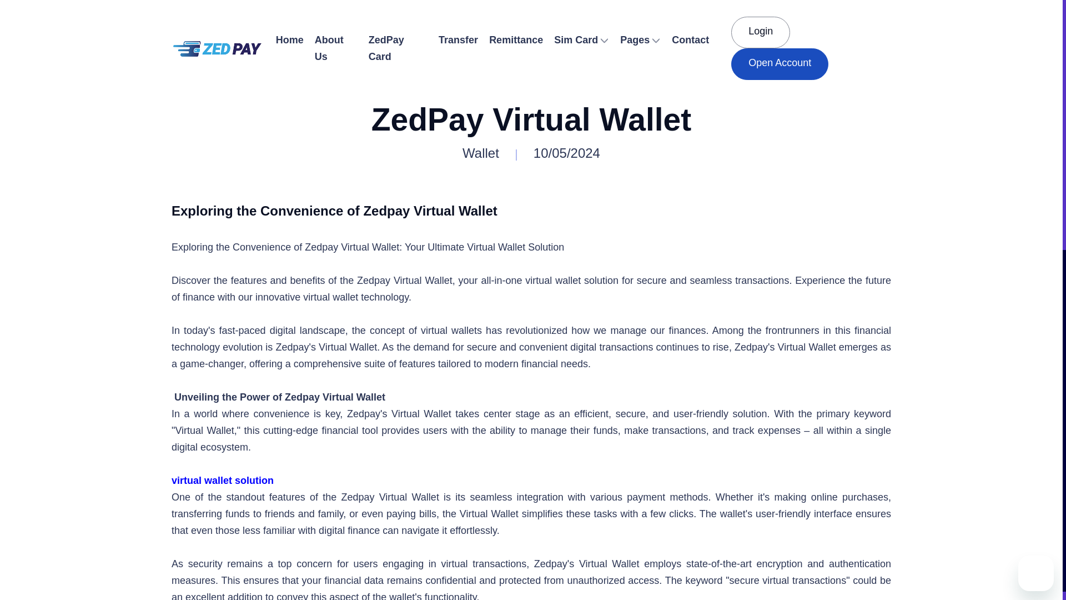 The width and height of the screenshot is (1066, 600). Describe the element at coordinates (690, 40) in the screenshot. I see `Contact` at that location.